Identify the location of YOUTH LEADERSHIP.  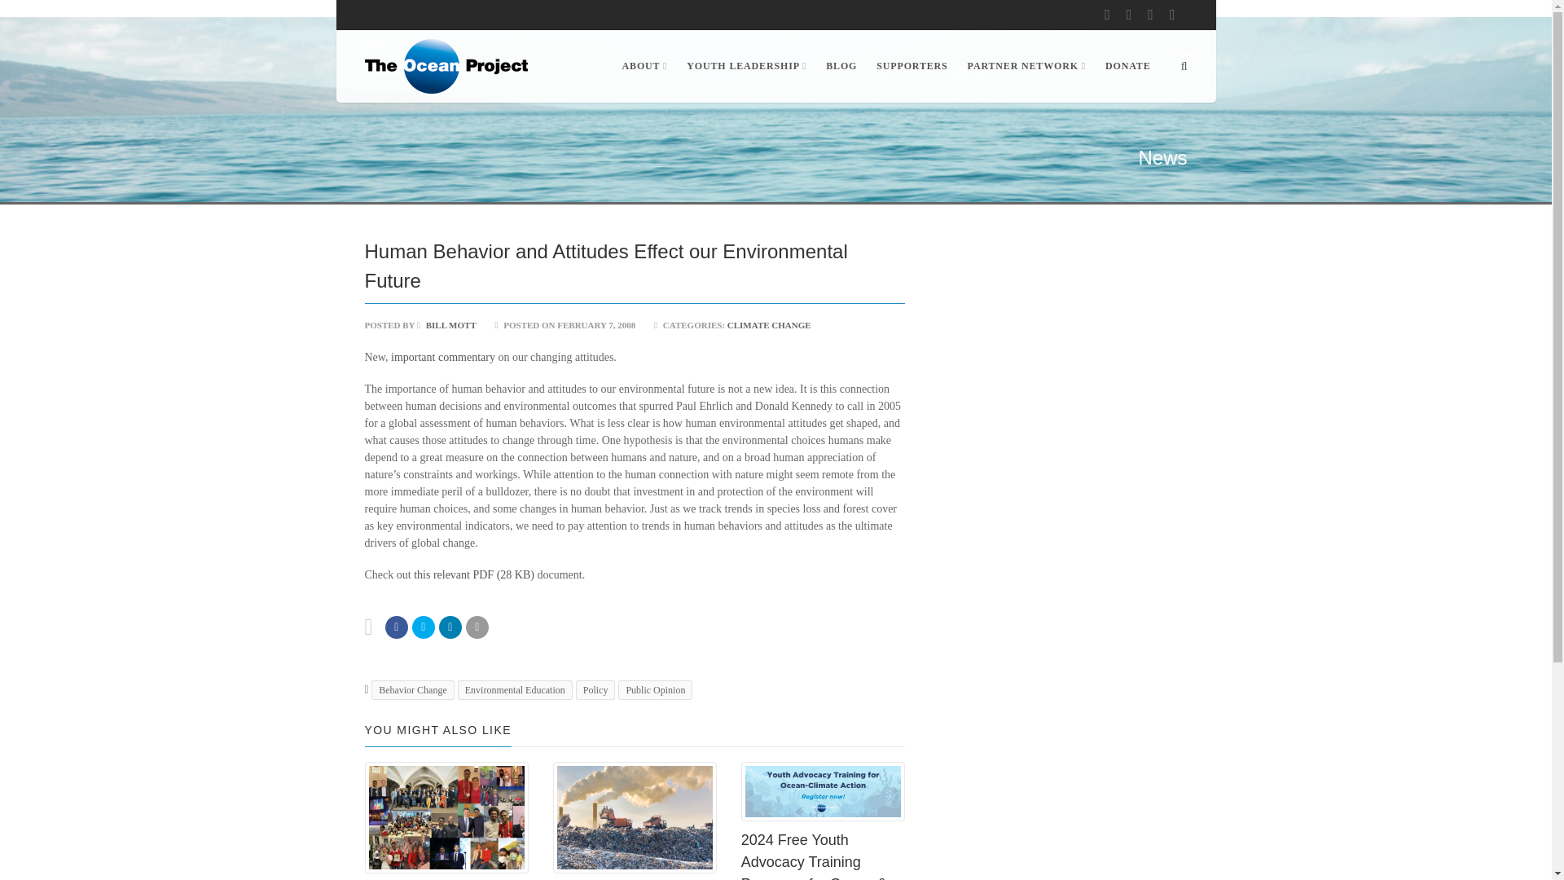
(746, 66).